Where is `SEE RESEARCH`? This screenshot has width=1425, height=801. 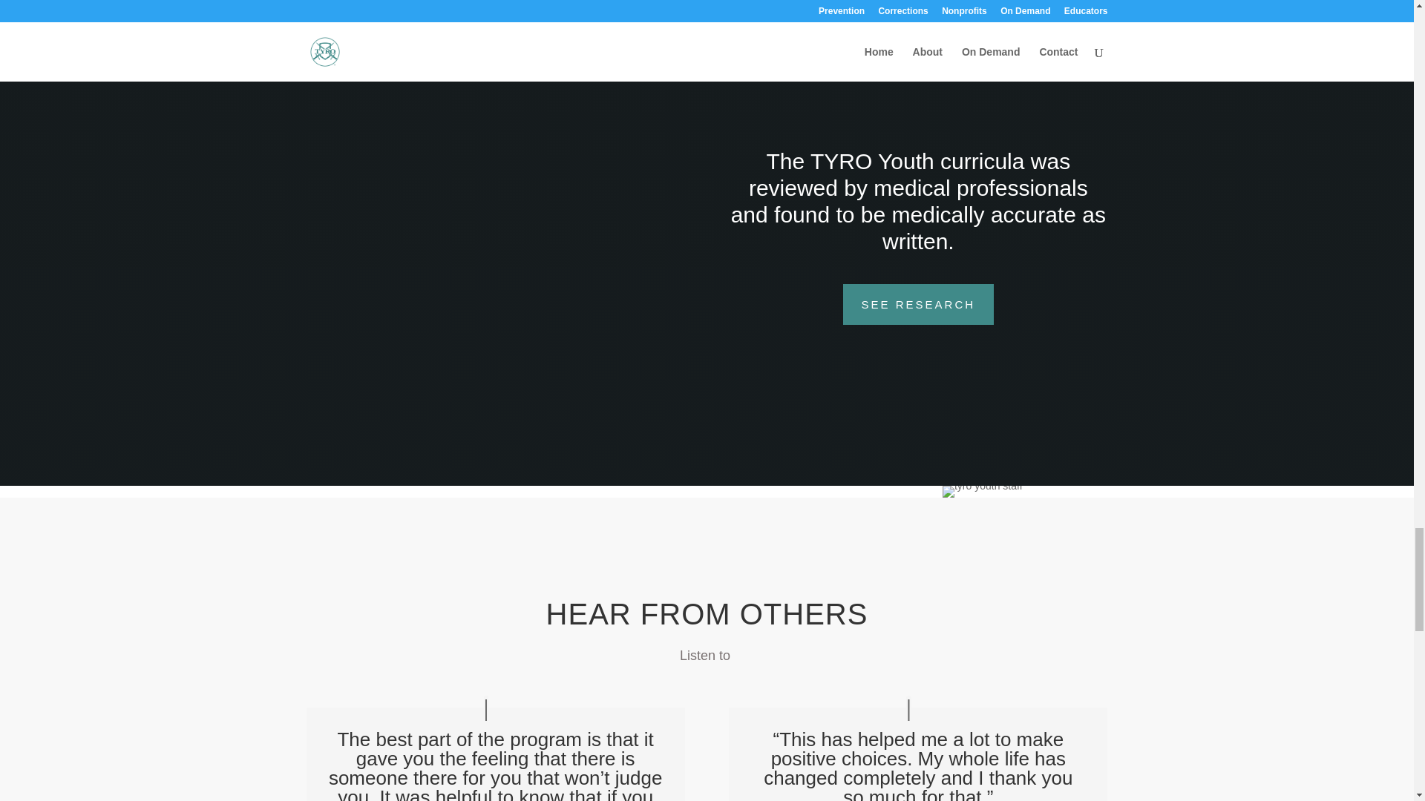
SEE RESEARCH is located at coordinates (919, 304).